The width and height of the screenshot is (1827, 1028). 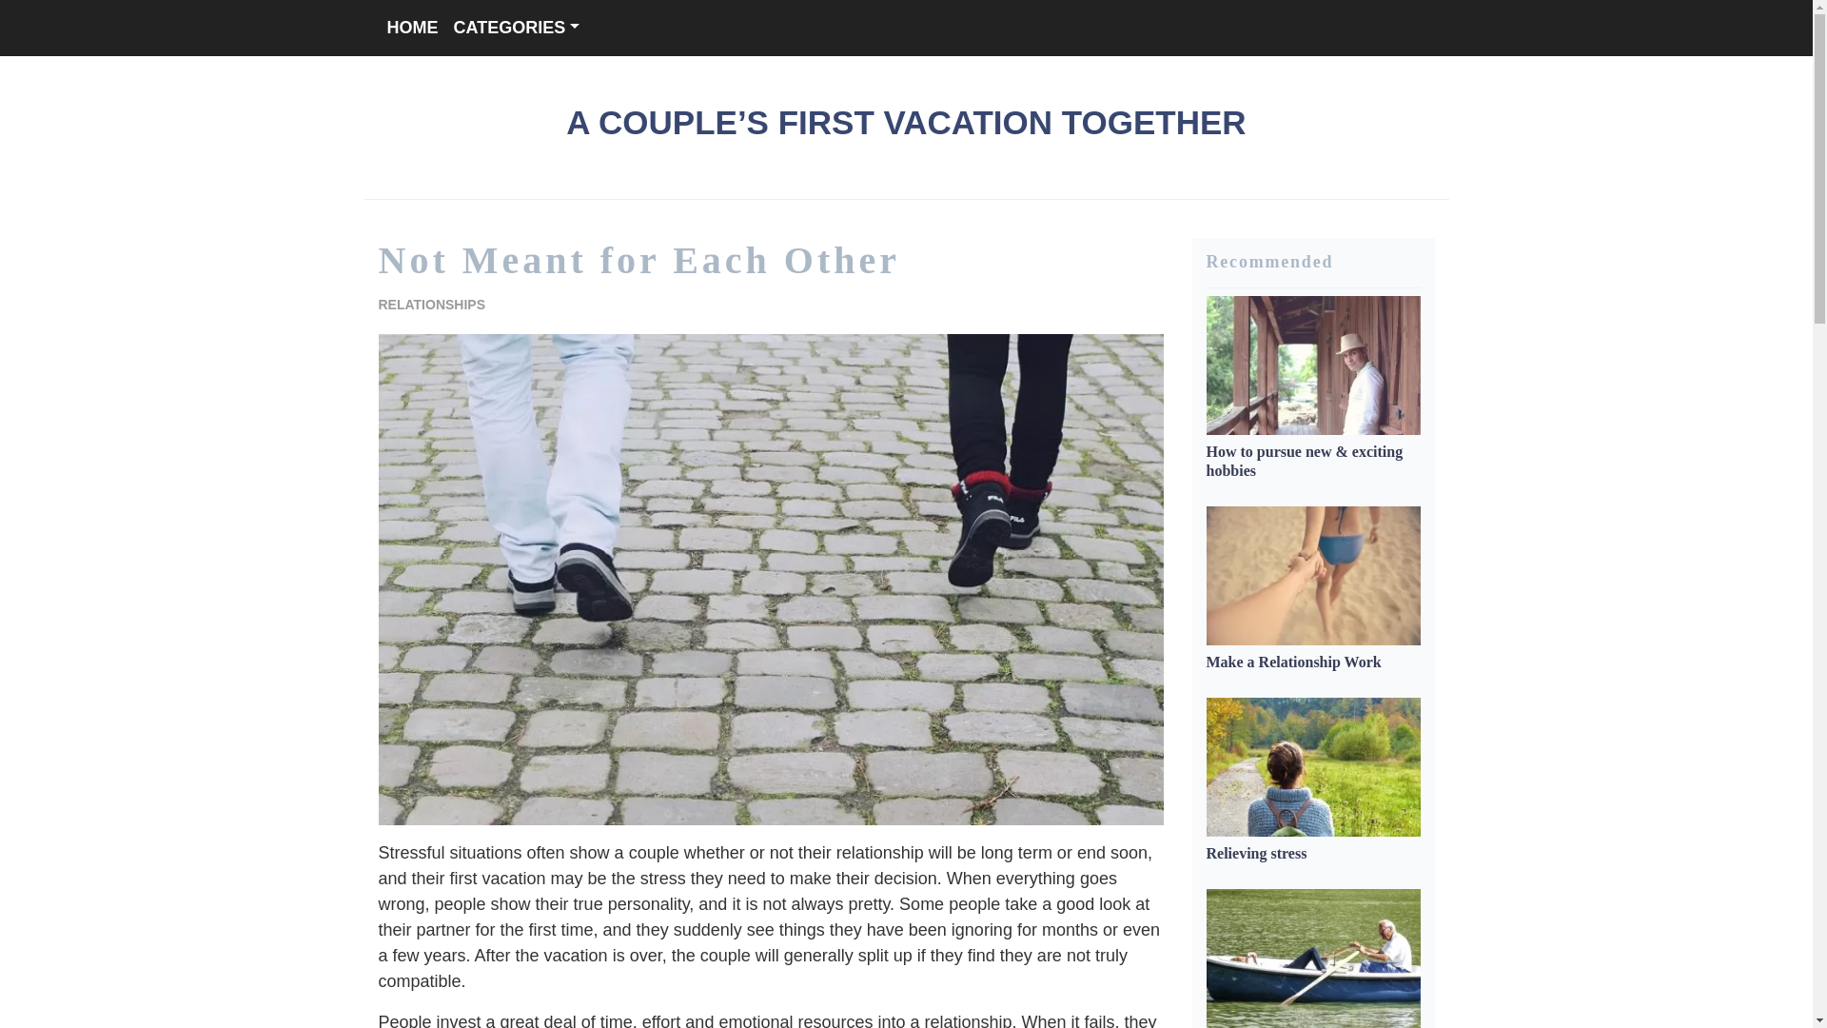 I want to click on Make a Relationship Work, so click(x=1293, y=662).